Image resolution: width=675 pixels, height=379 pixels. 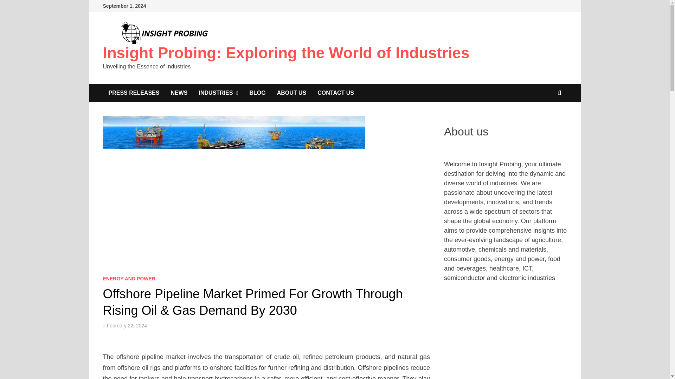 I want to click on CONTACT US, so click(x=336, y=93).